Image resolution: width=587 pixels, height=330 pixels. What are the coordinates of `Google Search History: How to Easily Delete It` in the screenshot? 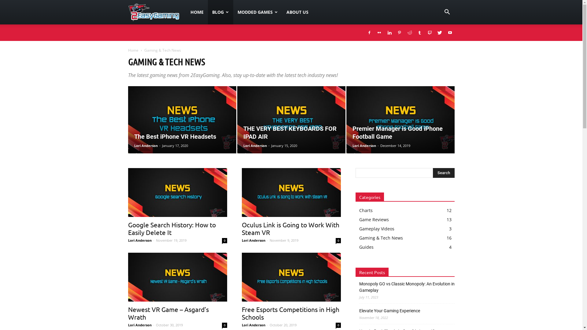 It's located at (172, 229).